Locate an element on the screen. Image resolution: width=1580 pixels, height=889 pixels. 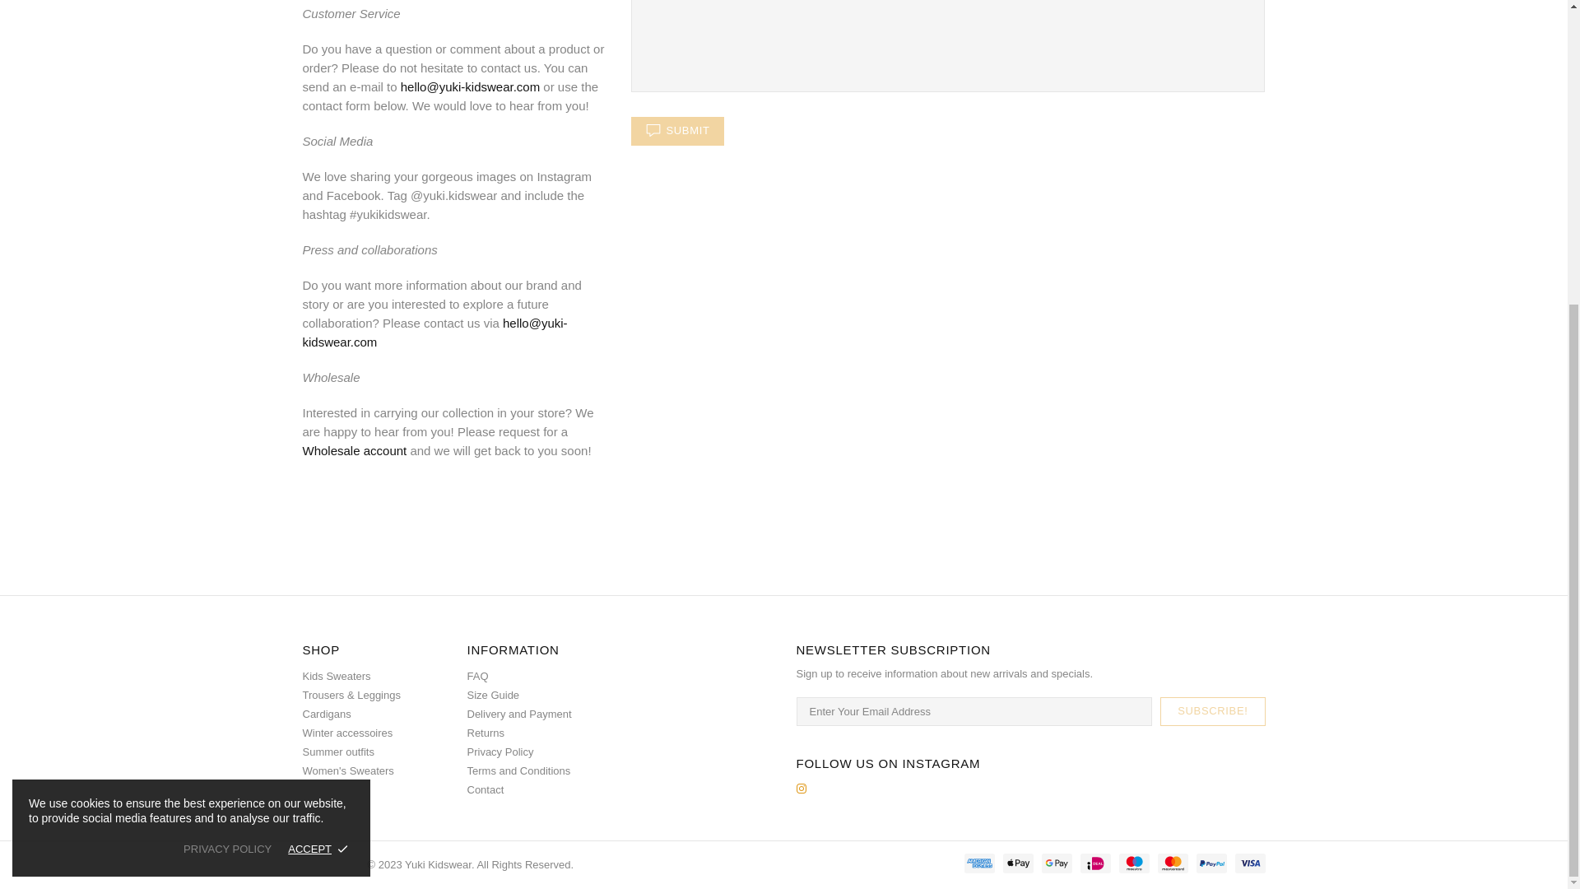
Page 2 is located at coordinates (454, 367).